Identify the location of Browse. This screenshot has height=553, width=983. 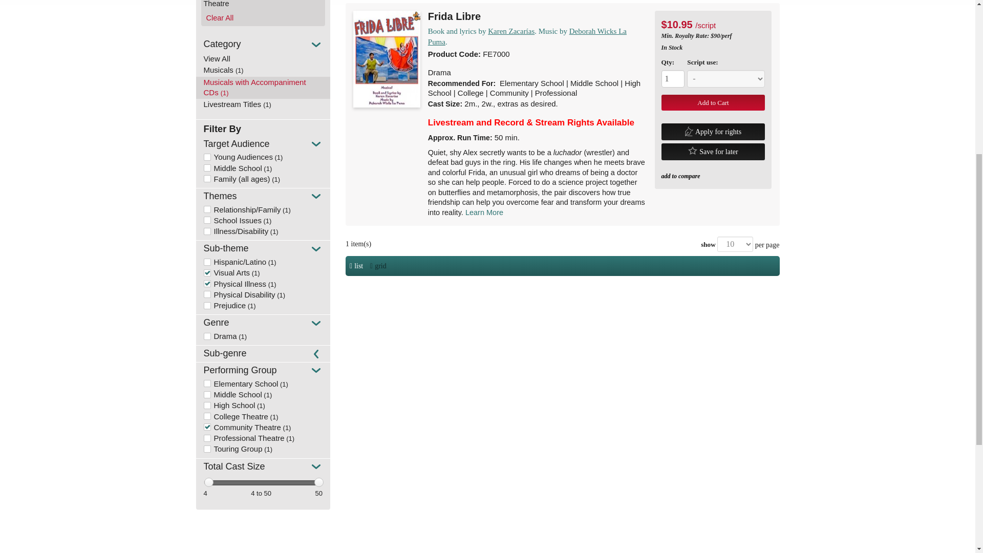
(263, 58).